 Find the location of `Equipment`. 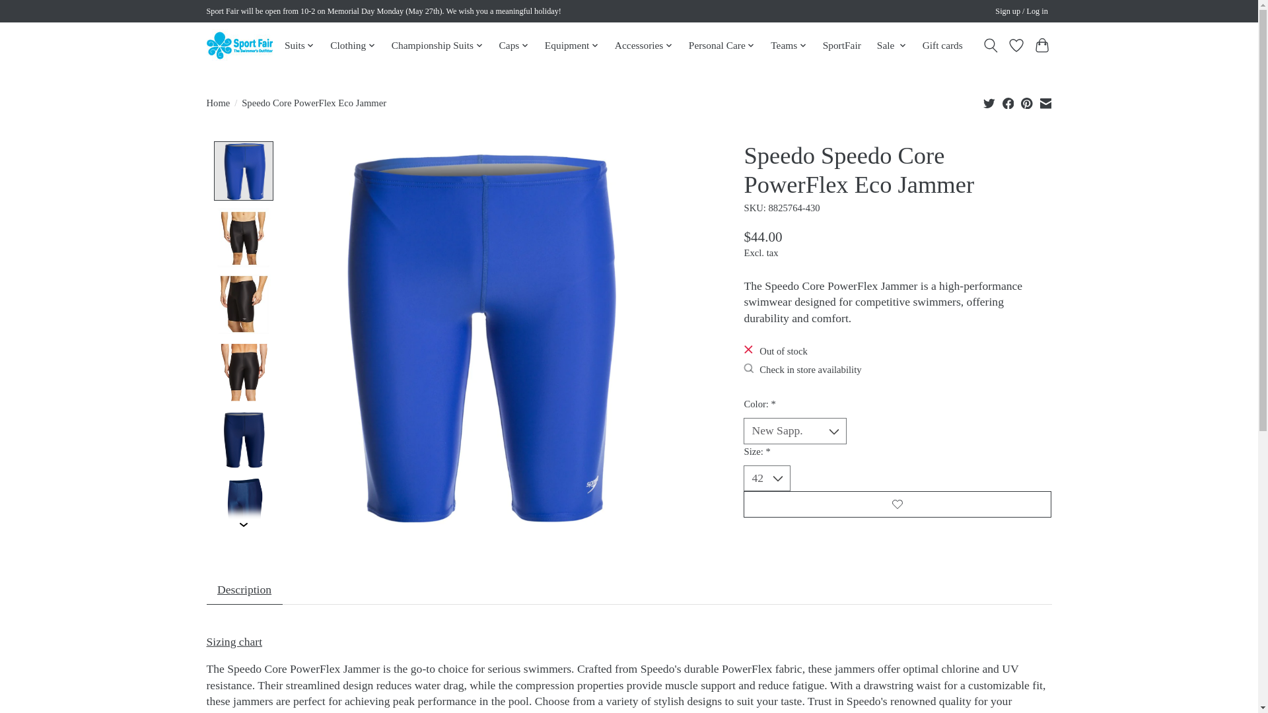

Equipment is located at coordinates (571, 46).